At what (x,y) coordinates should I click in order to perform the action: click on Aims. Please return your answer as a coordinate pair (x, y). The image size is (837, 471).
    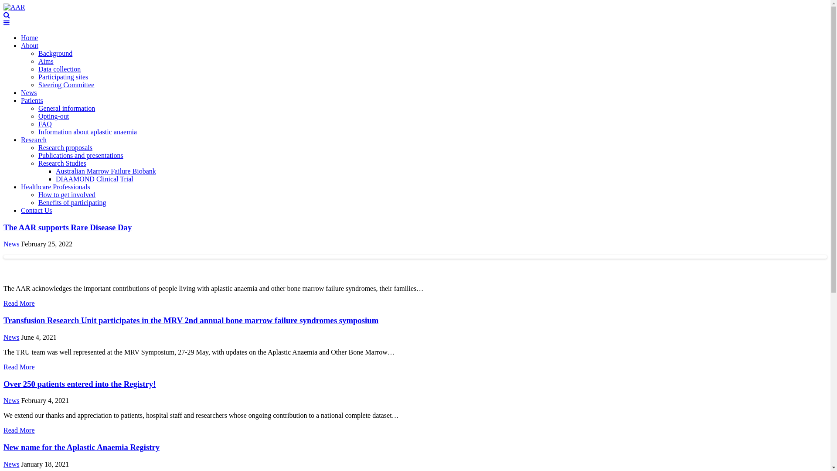
    Looking at the image, I should click on (46, 61).